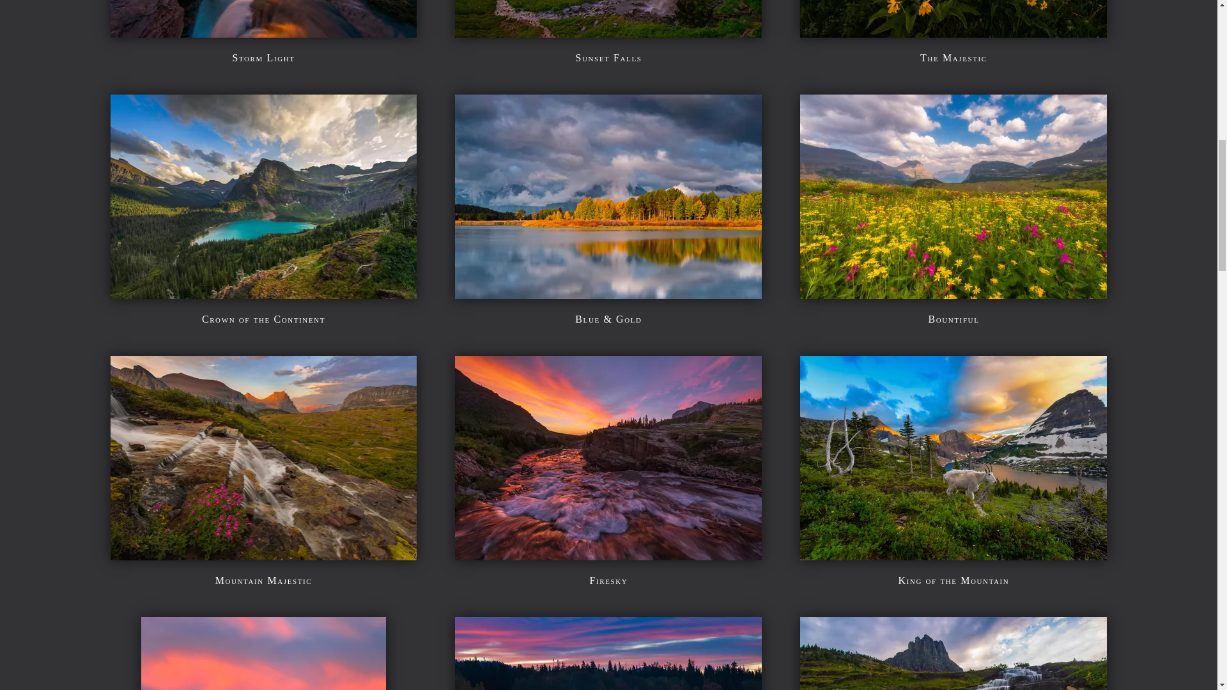 This screenshot has height=690, width=1227. Describe the element at coordinates (953, 551) in the screenshot. I see `King of the Mountain` at that location.